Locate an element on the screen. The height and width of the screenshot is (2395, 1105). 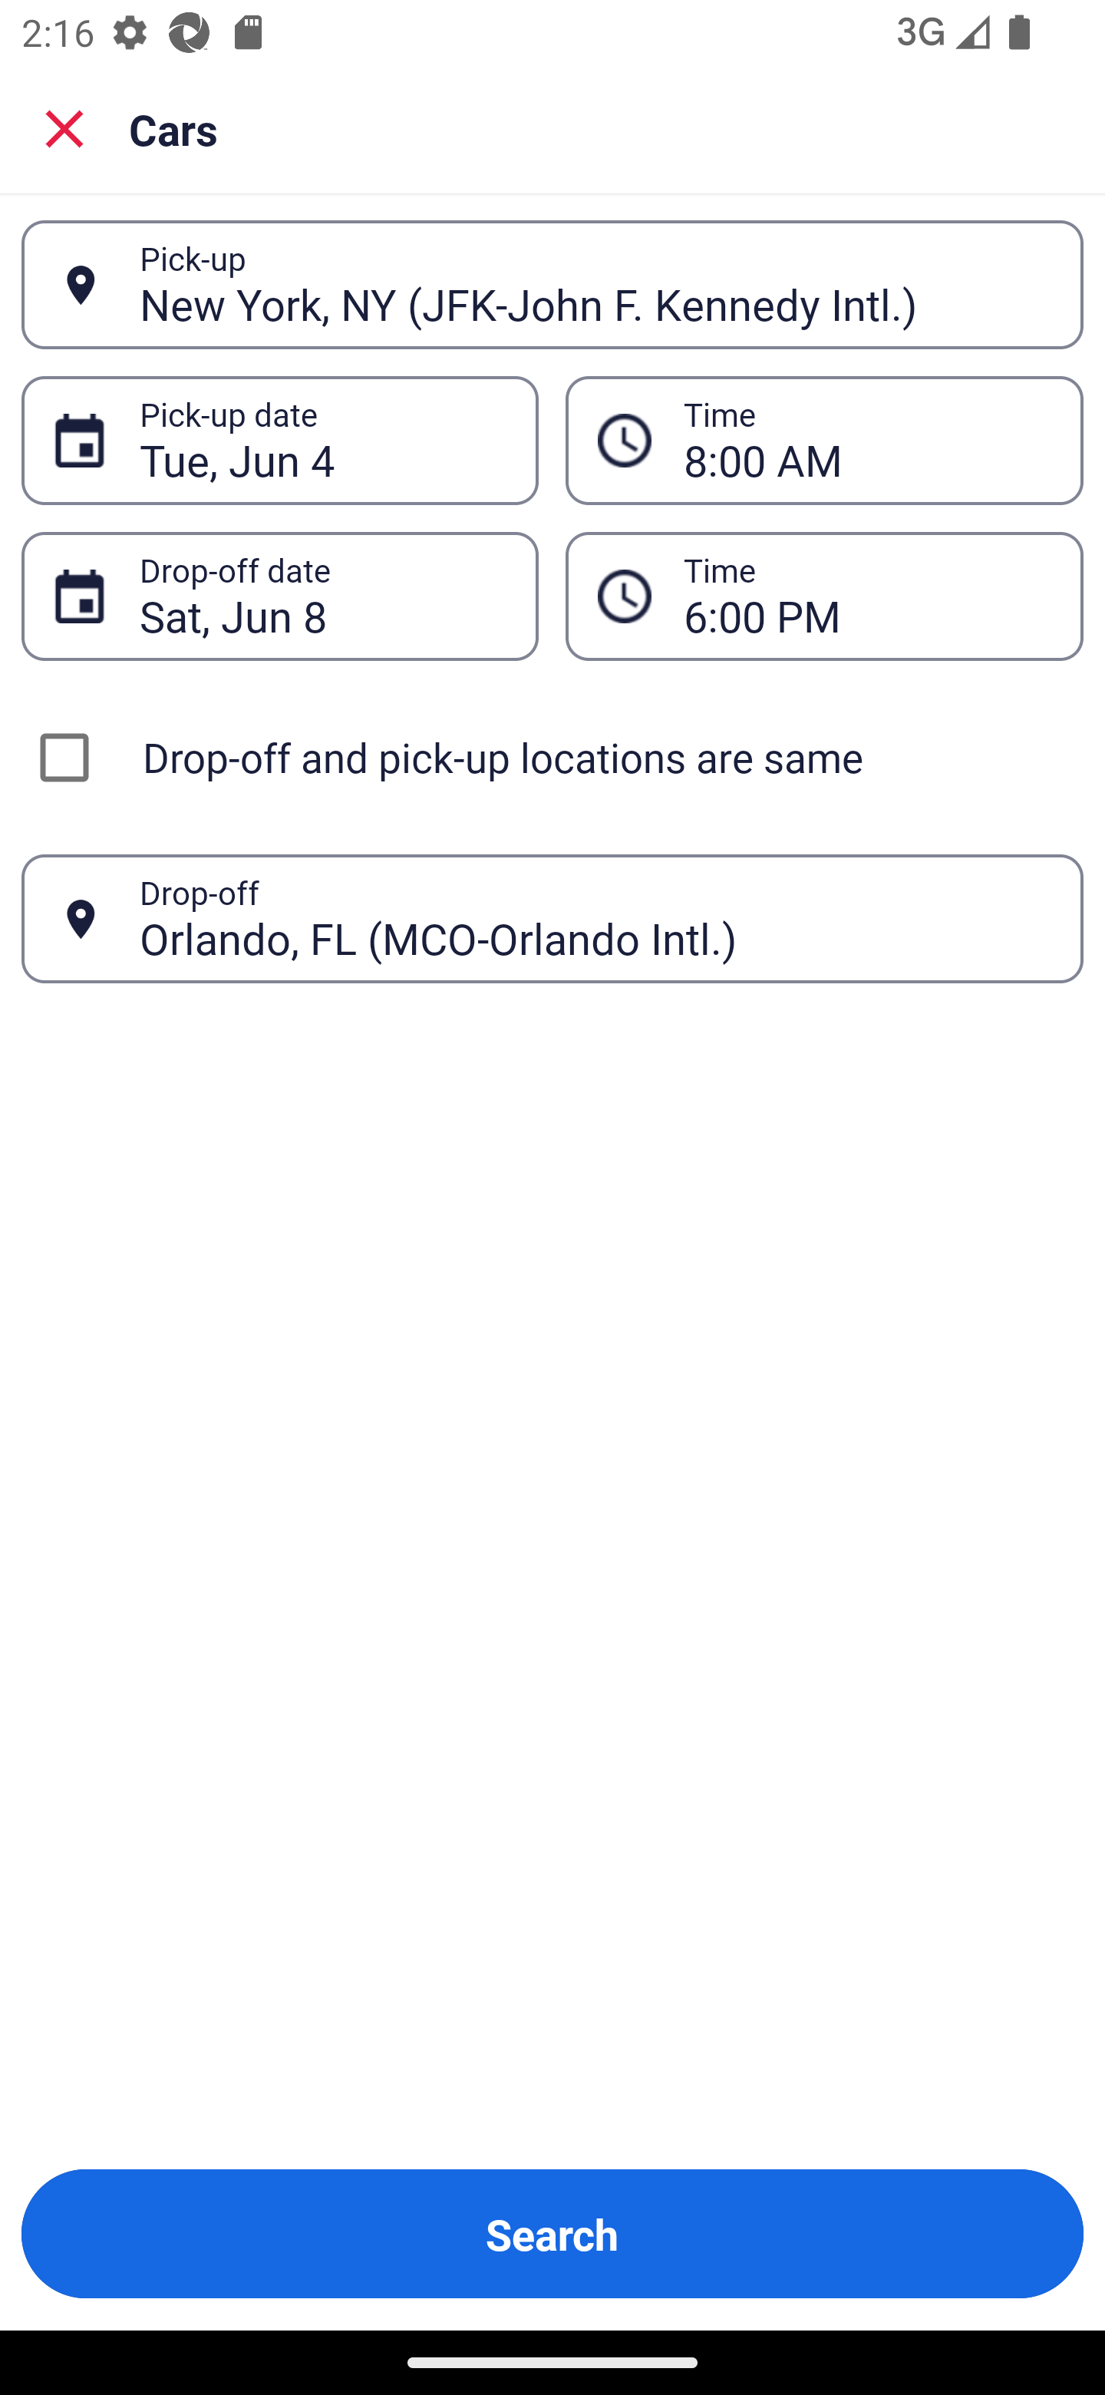
6:00 PM is located at coordinates (867, 596).